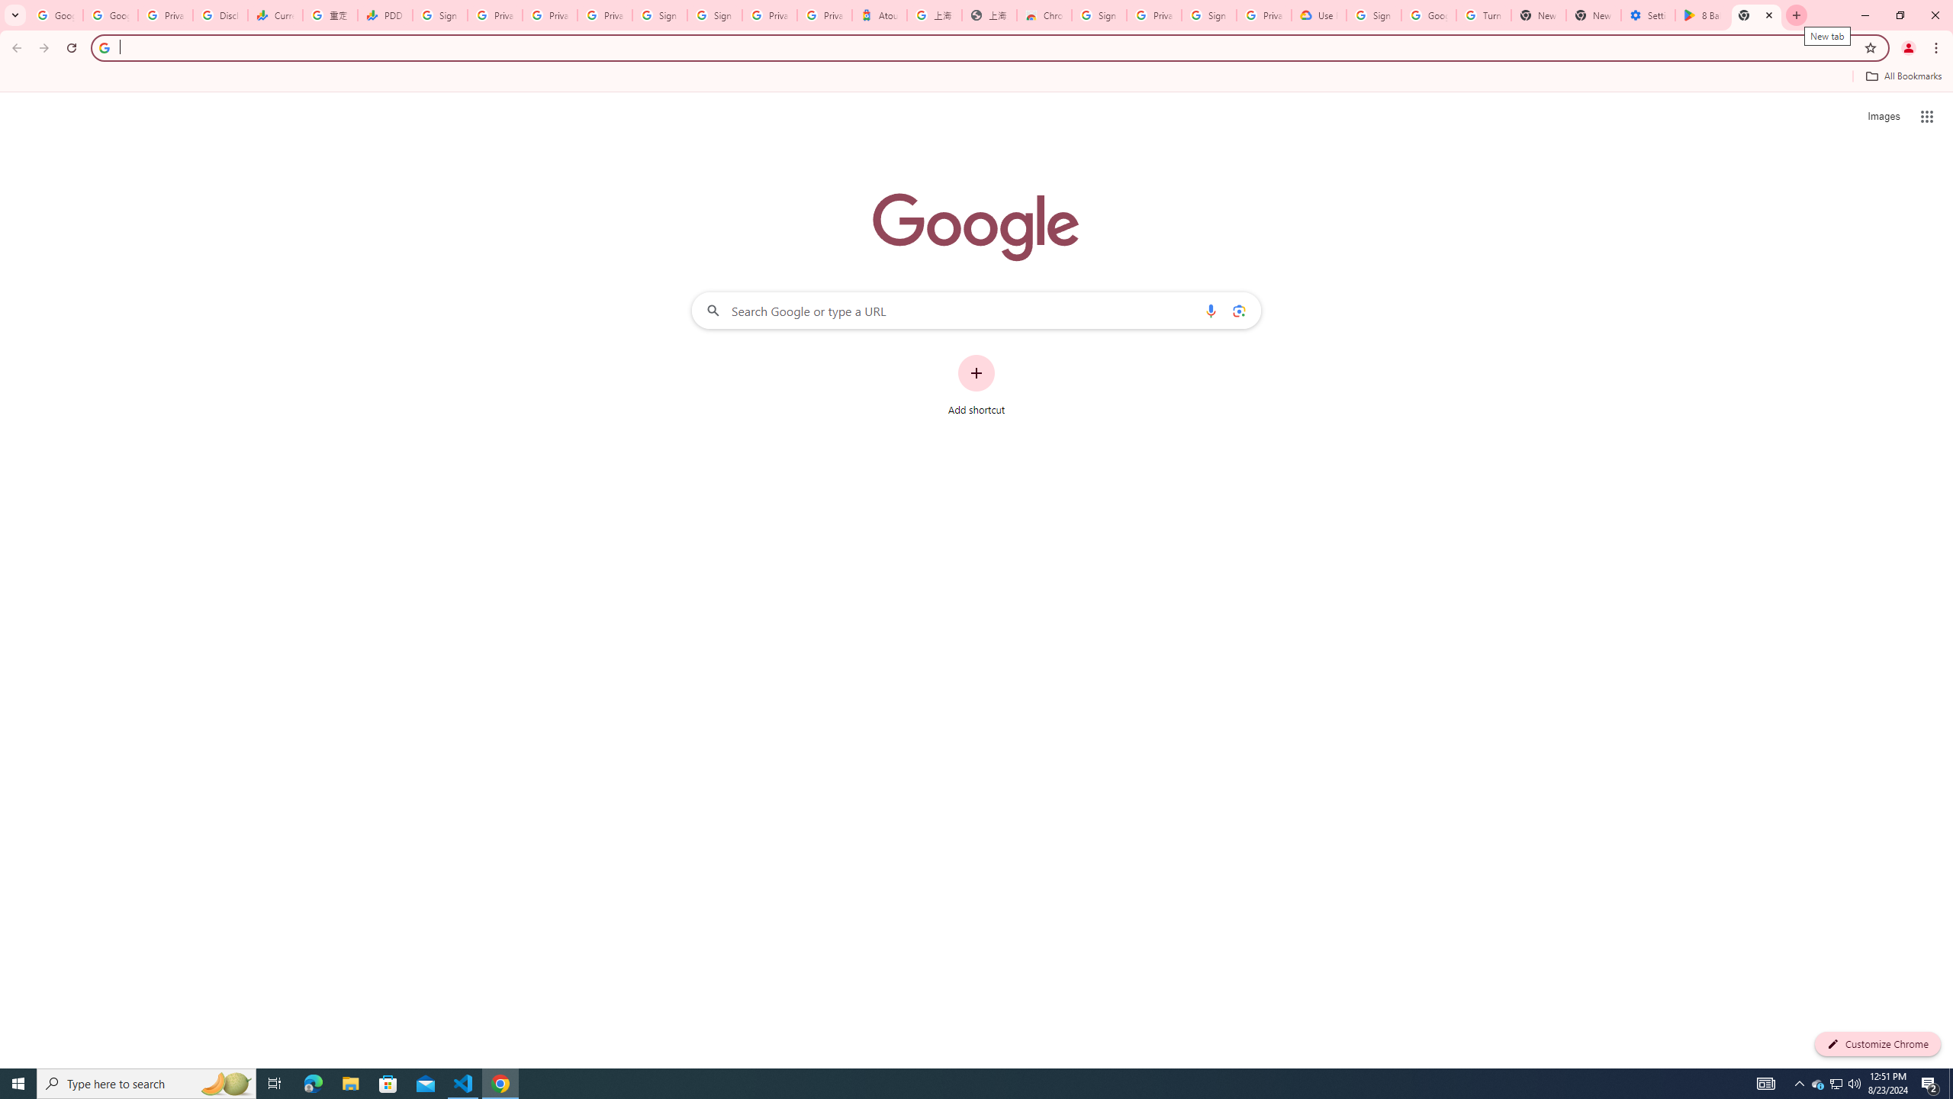 The image size is (1953, 1099). Describe the element at coordinates (1877, 1044) in the screenshot. I see `Customize Chrome` at that location.